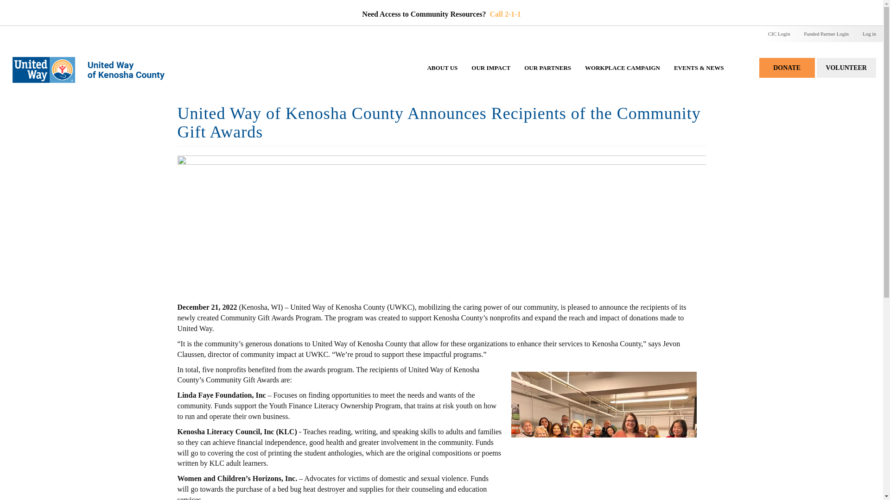  Describe the element at coordinates (846, 68) in the screenshot. I see `Volunteer` at that location.